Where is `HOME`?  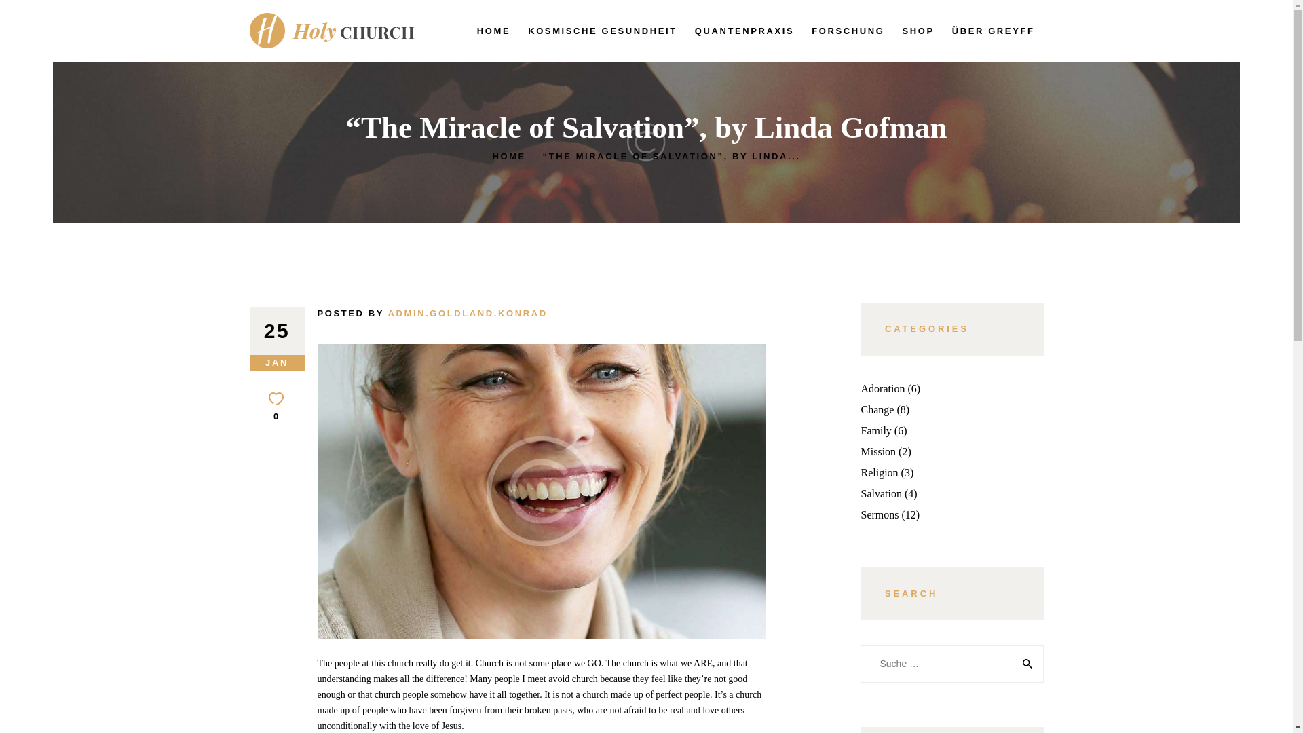
HOME is located at coordinates (493, 31).